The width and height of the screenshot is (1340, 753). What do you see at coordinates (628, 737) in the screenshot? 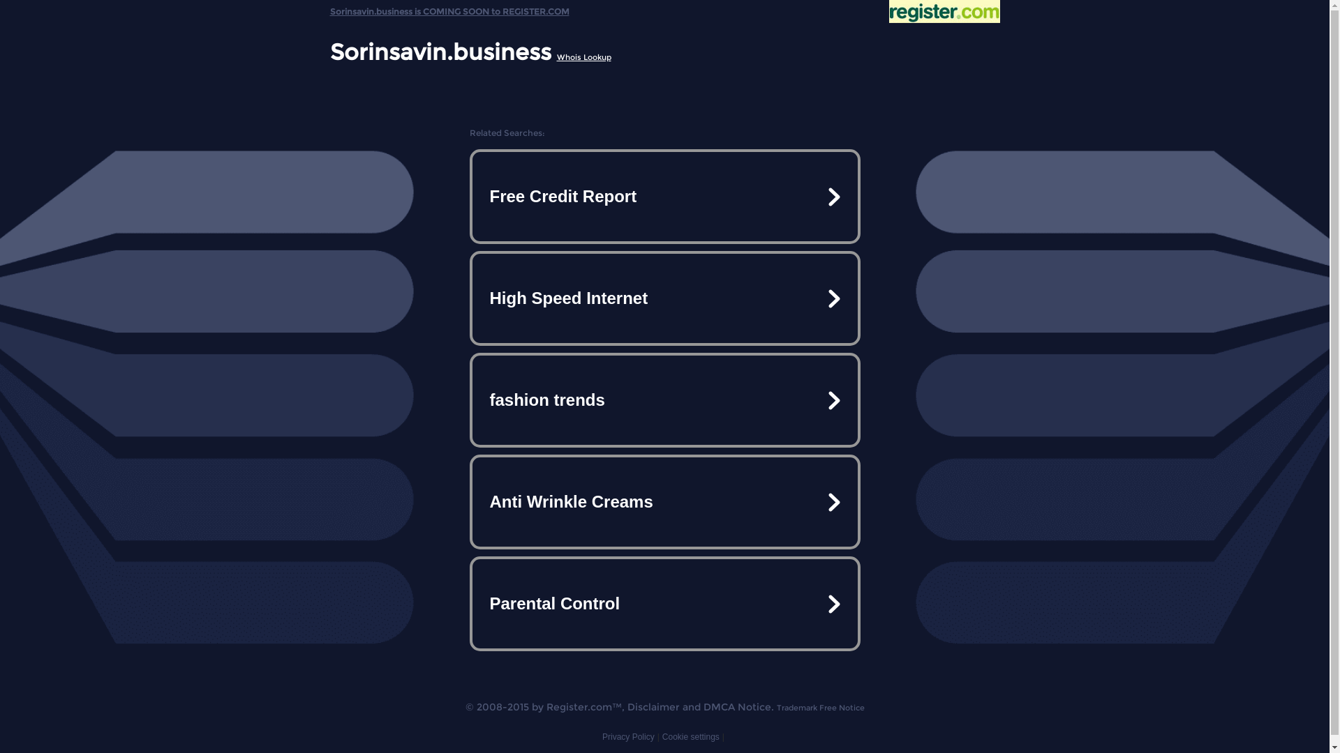
I see `Privacy Policy` at bounding box center [628, 737].